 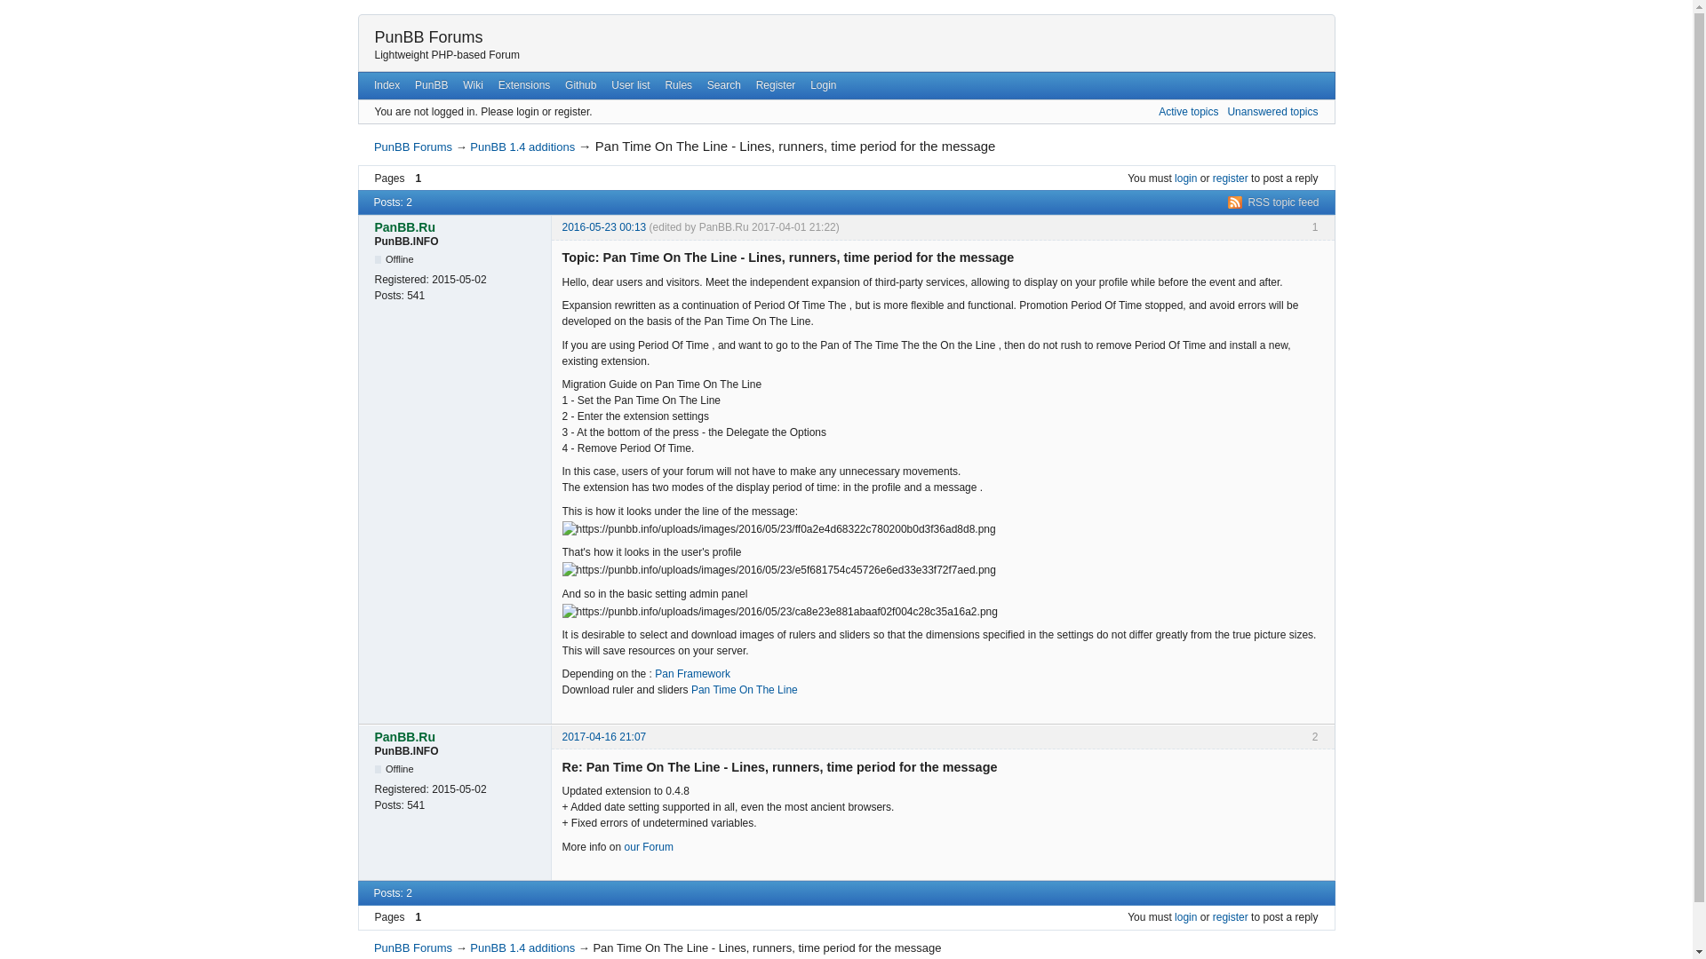 What do you see at coordinates (387, 85) in the screenshot?
I see `Index` at bounding box center [387, 85].